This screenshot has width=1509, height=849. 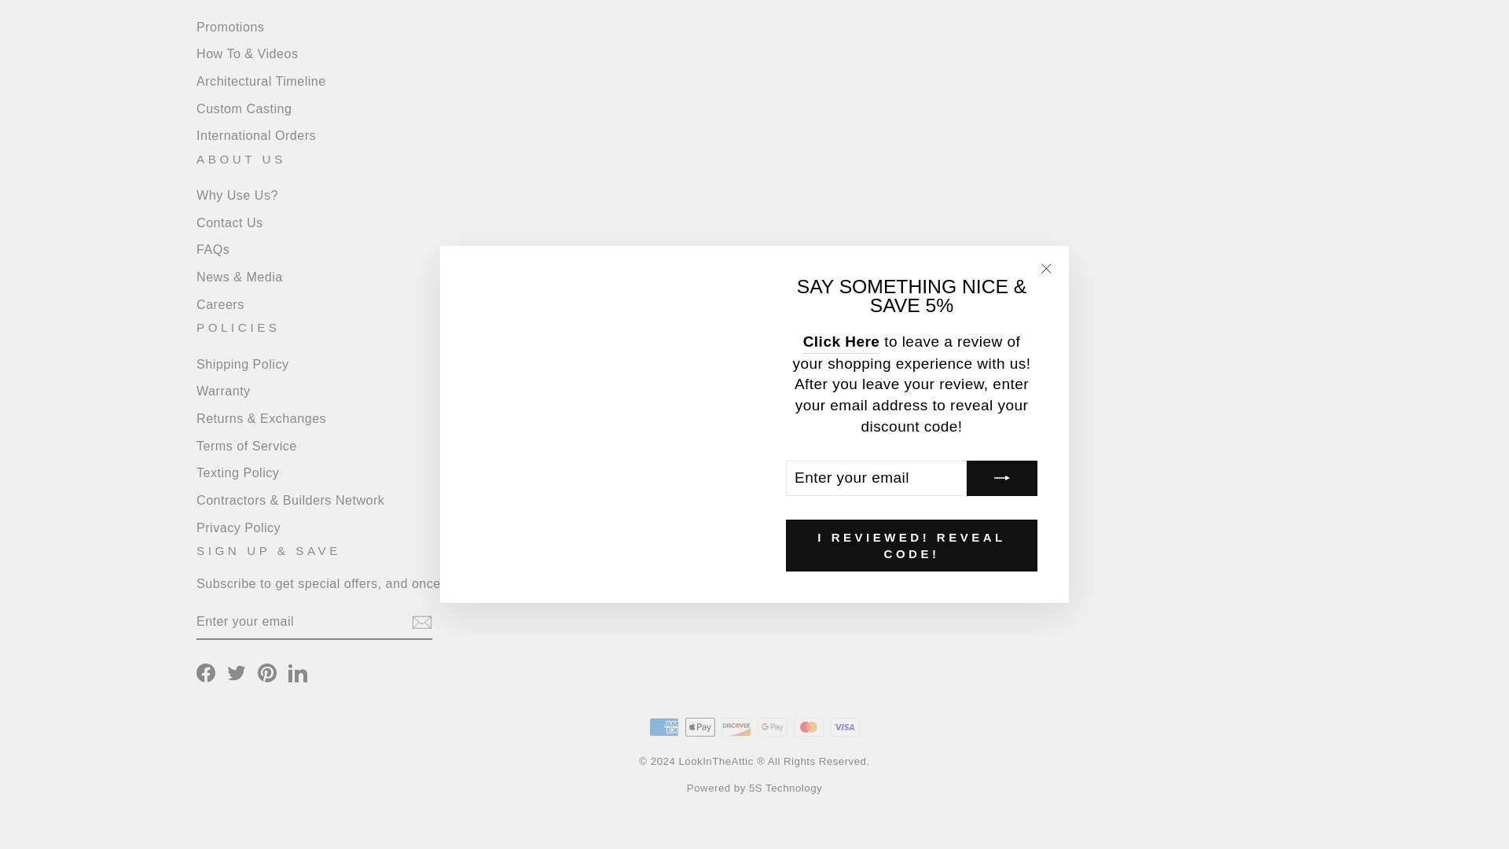 What do you see at coordinates (663, 726) in the screenshot?
I see `American Express` at bounding box center [663, 726].